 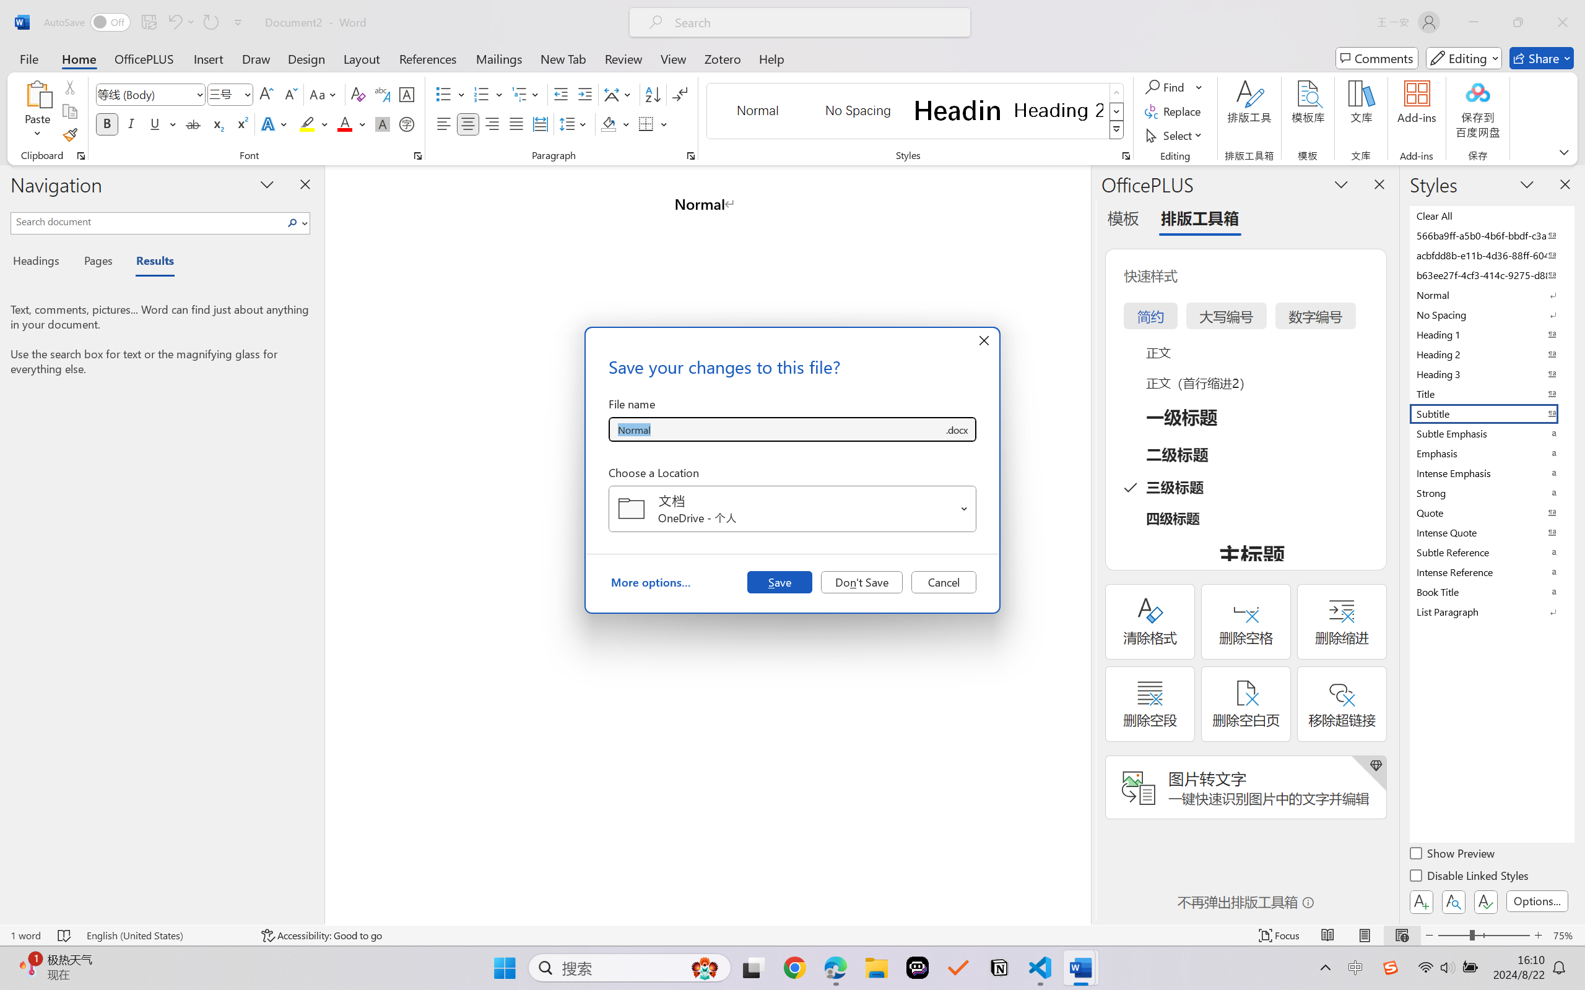 What do you see at coordinates (1491, 592) in the screenshot?
I see `Book Title` at bounding box center [1491, 592].